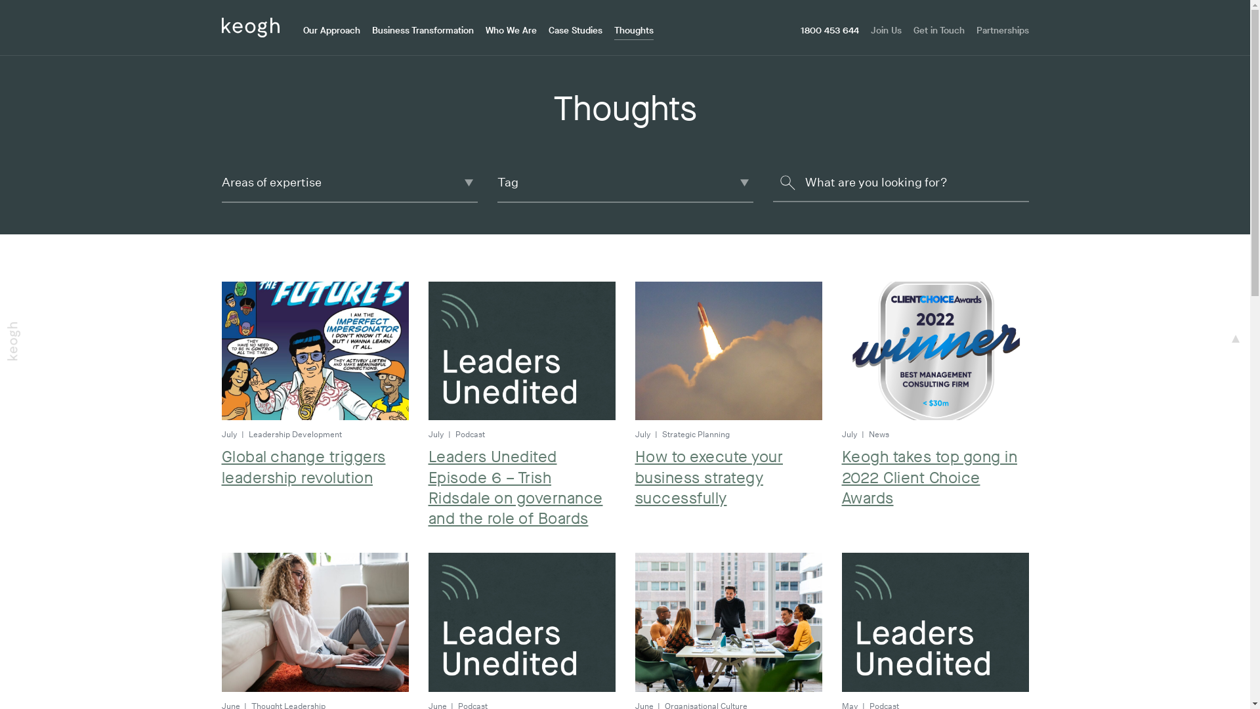 Image resolution: width=1260 pixels, height=709 pixels. I want to click on Thoughts, so click(634, 31).